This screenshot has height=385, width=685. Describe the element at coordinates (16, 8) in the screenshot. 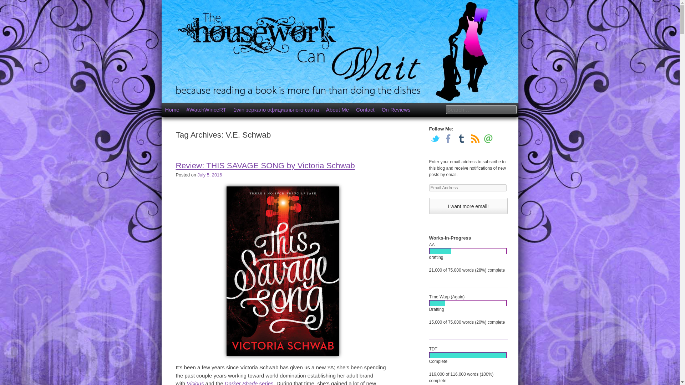

I see `Search` at that location.